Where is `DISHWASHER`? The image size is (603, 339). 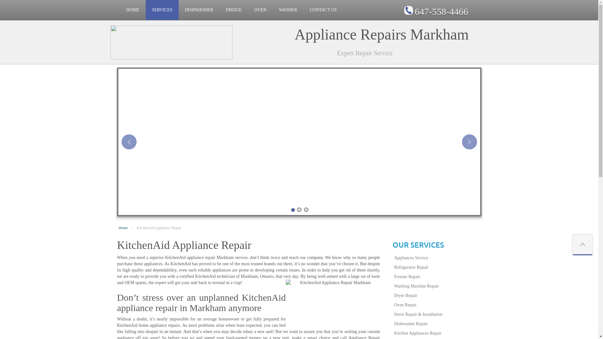 DISHWASHER is located at coordinates (199, 10).